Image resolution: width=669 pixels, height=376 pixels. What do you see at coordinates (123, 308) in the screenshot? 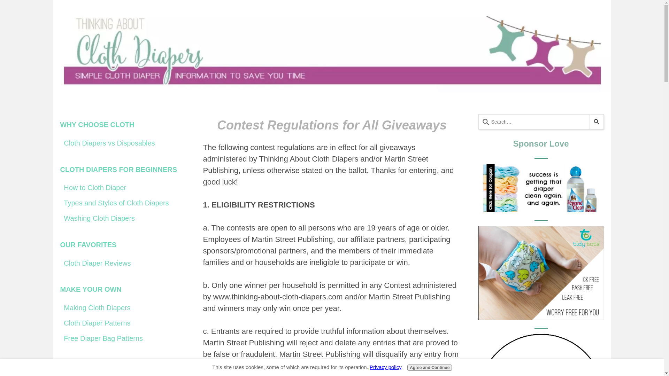
I see `Making Cloth Diapers` at bounding box center [123, 308].